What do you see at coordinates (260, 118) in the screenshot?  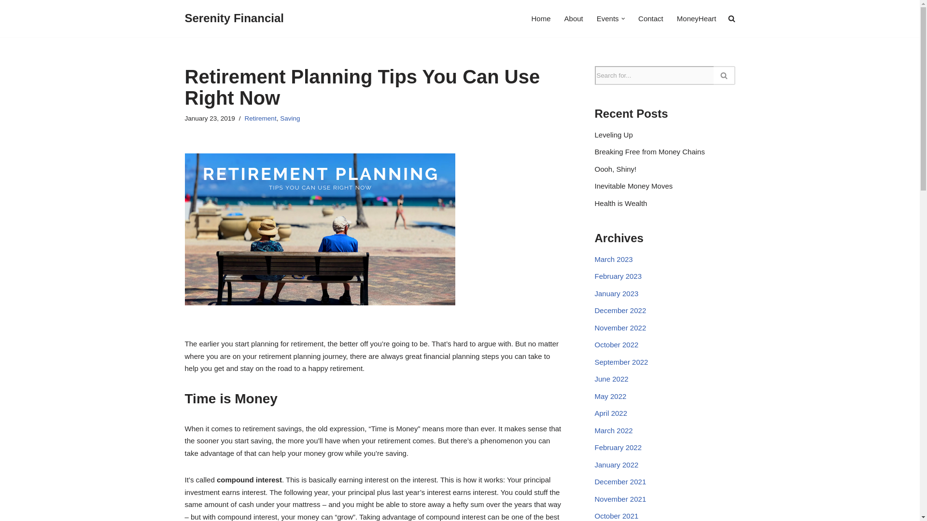 I see `Retirement` at bounding box center [260, 118].